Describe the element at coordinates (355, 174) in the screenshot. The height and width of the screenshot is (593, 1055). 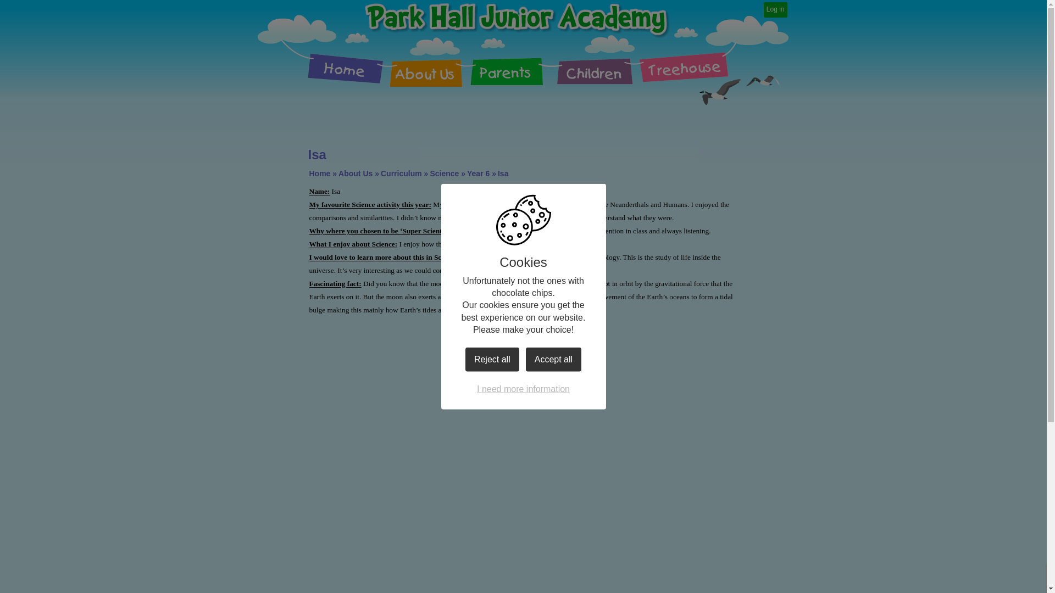
I see `About Us` at that location.